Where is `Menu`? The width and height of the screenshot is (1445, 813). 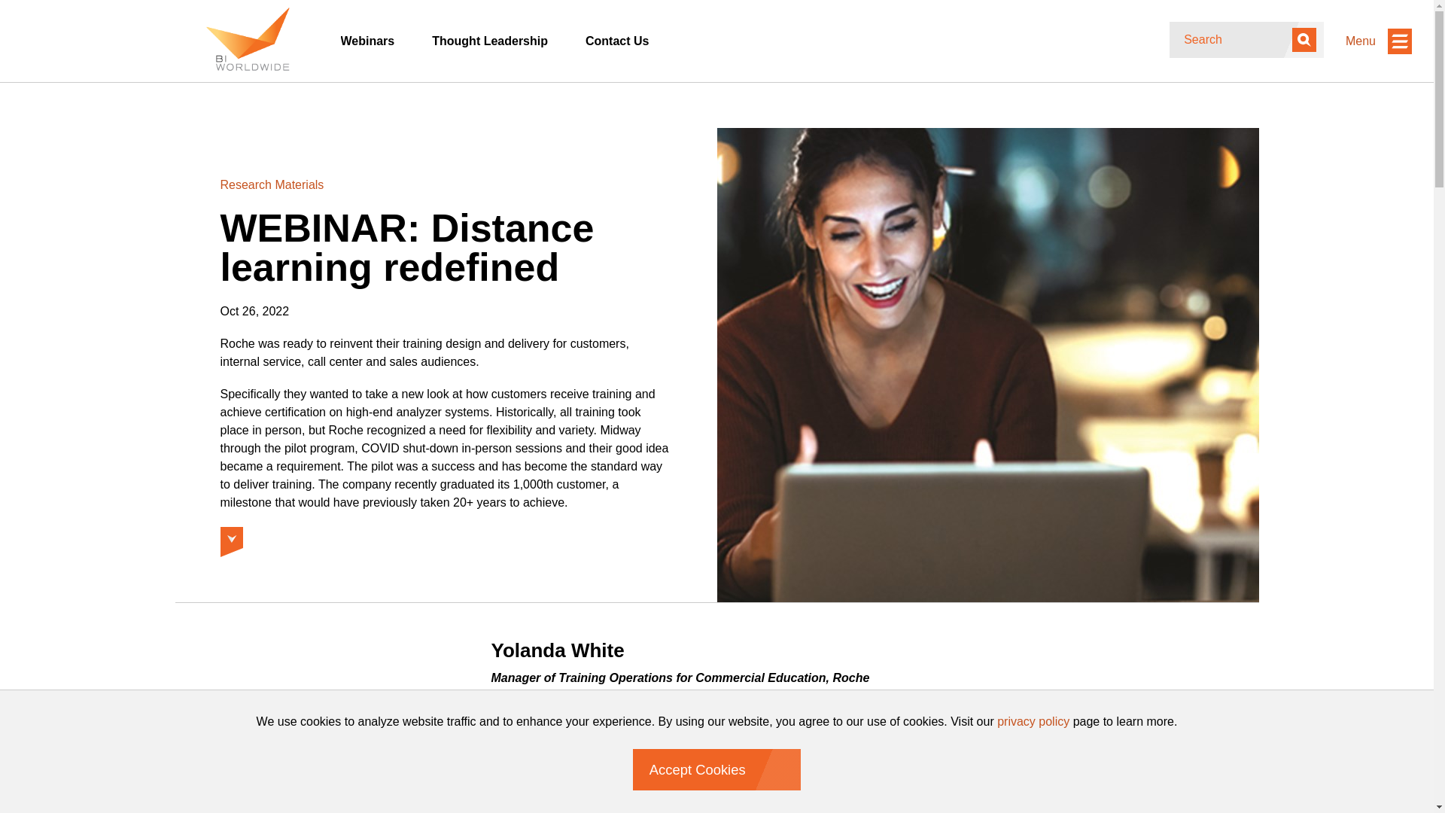
Menu is located at coordinates (1379, 41).